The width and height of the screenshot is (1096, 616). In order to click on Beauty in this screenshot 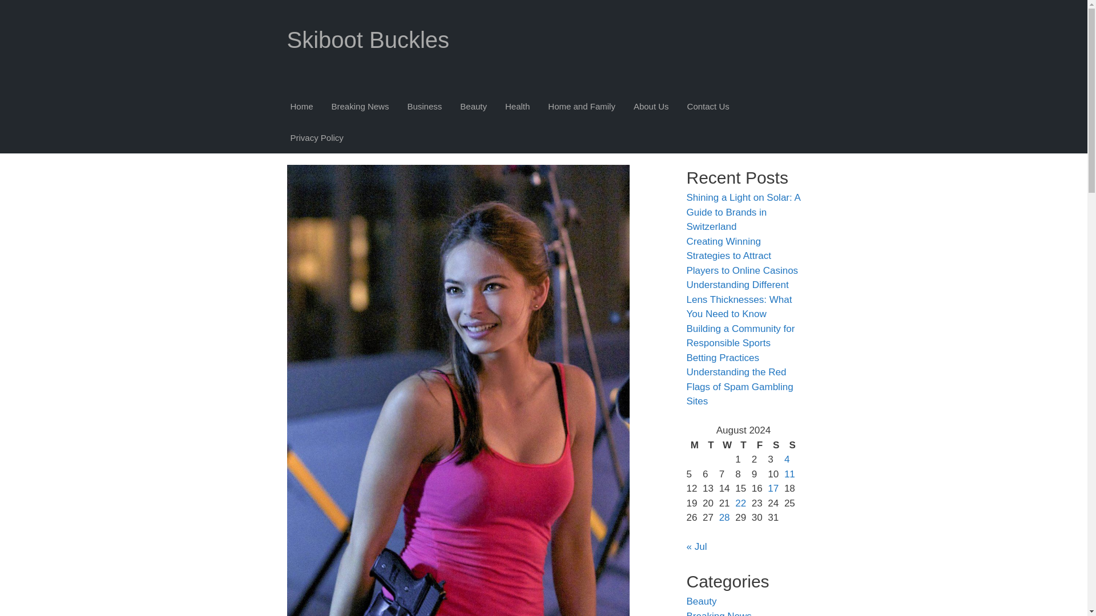, I will do `click(473, 107)`.